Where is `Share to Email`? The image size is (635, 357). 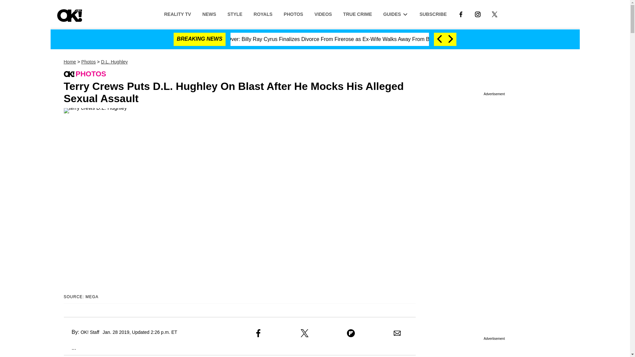 Share to Email is located at coordinates (397, 333).